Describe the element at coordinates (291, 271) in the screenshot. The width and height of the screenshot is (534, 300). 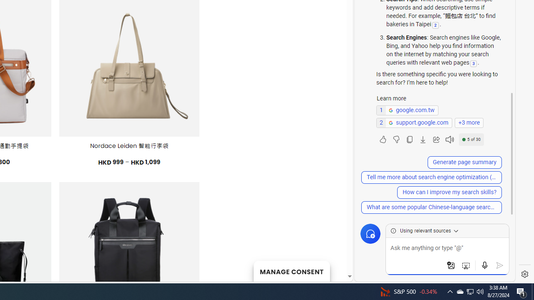
I see `MANAGE CONSENT` at that location.